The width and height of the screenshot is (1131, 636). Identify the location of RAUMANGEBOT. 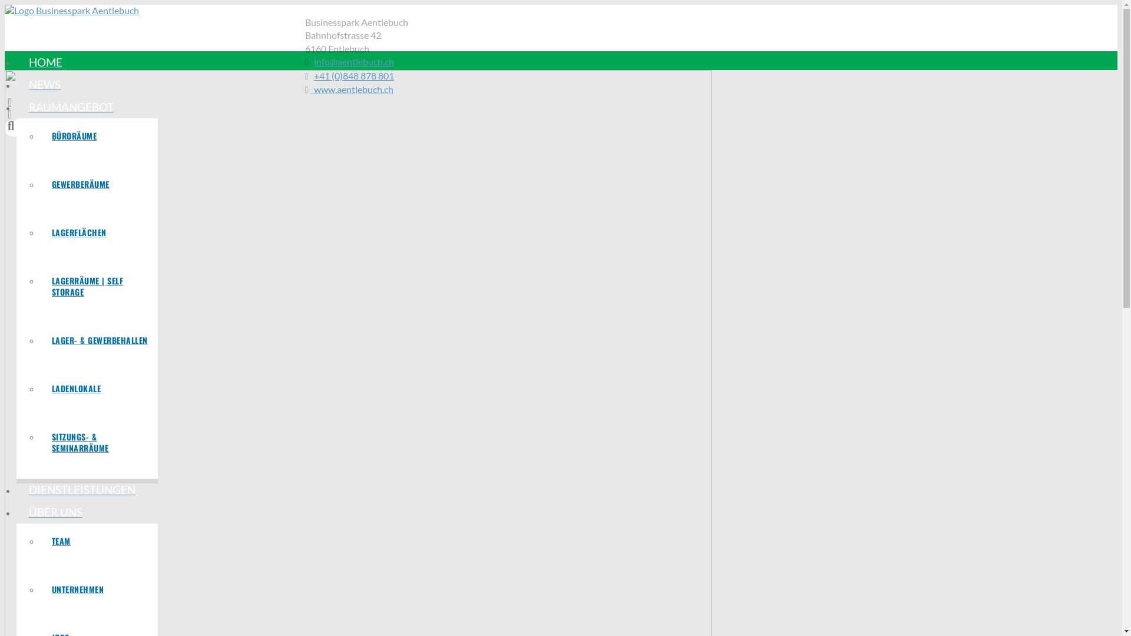
(370, 107).